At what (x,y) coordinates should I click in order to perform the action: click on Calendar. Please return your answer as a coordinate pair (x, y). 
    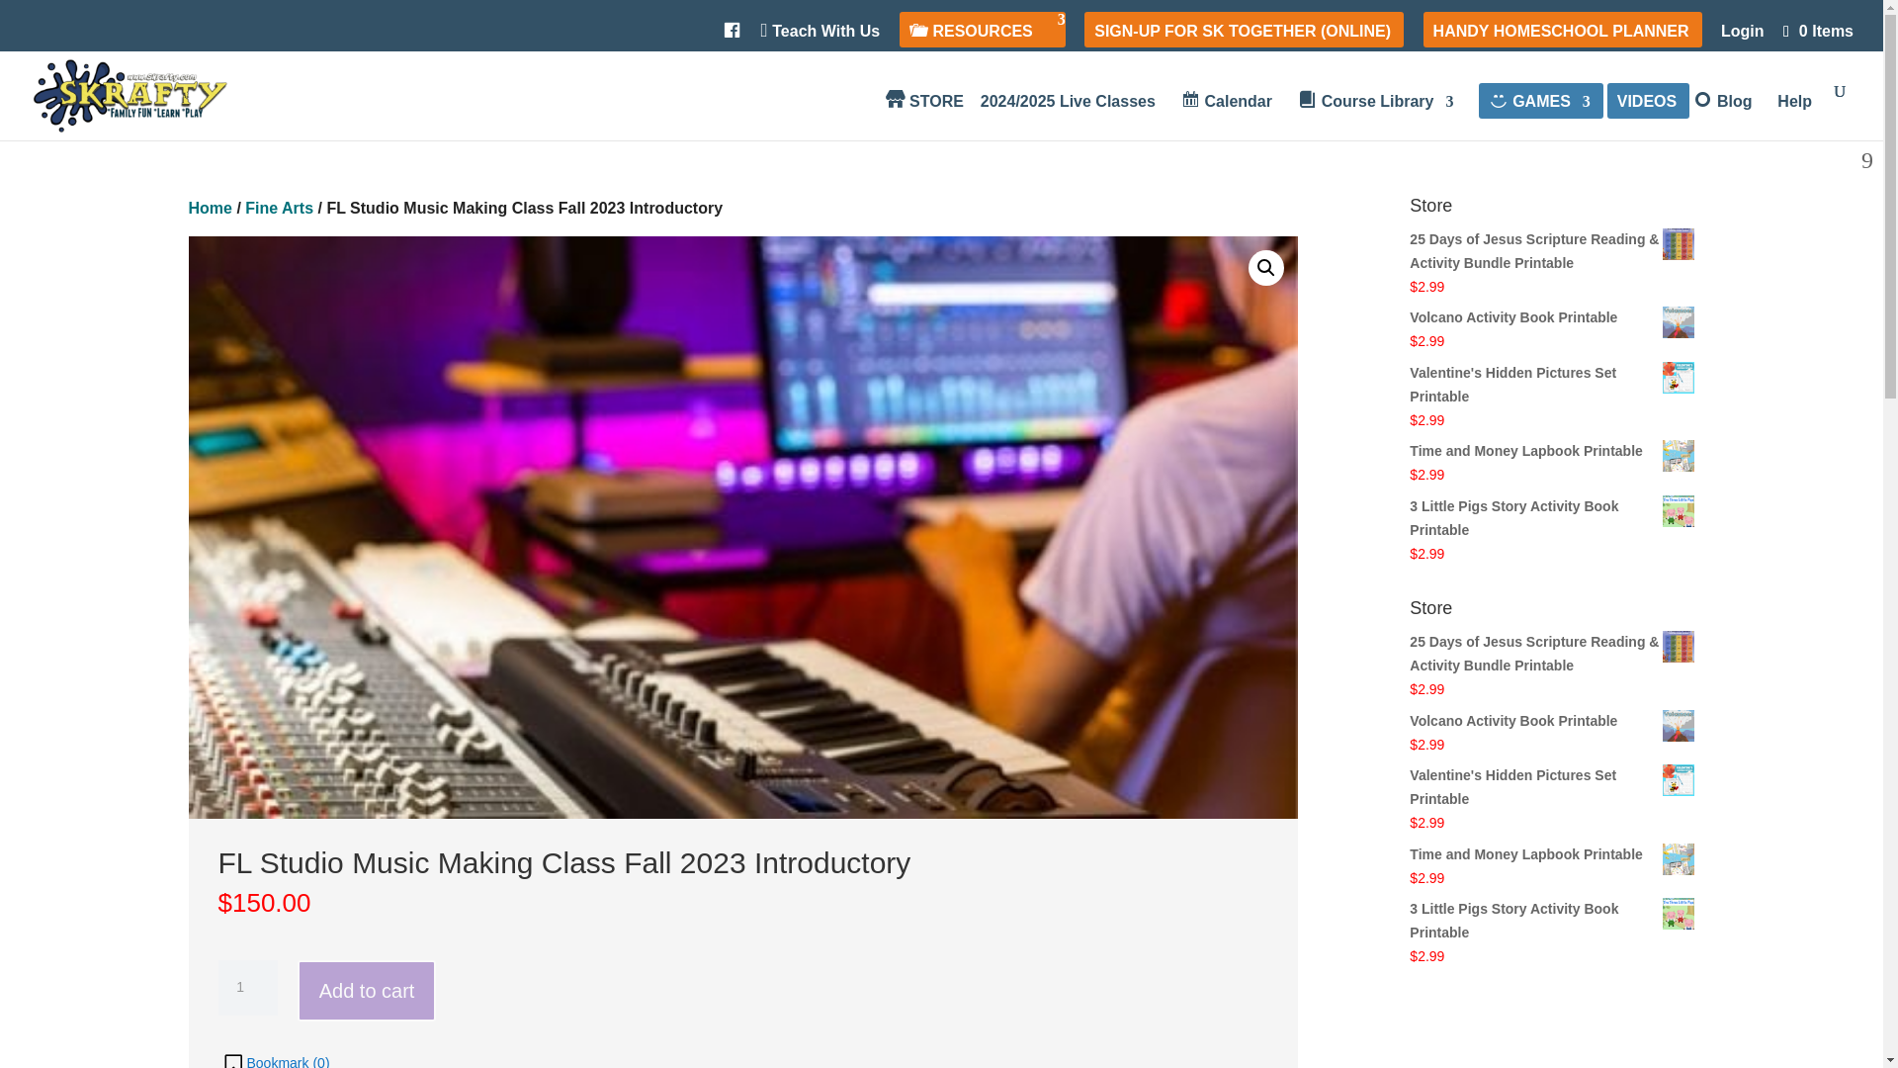
    Looking at the image, I should click on (1226, 117).